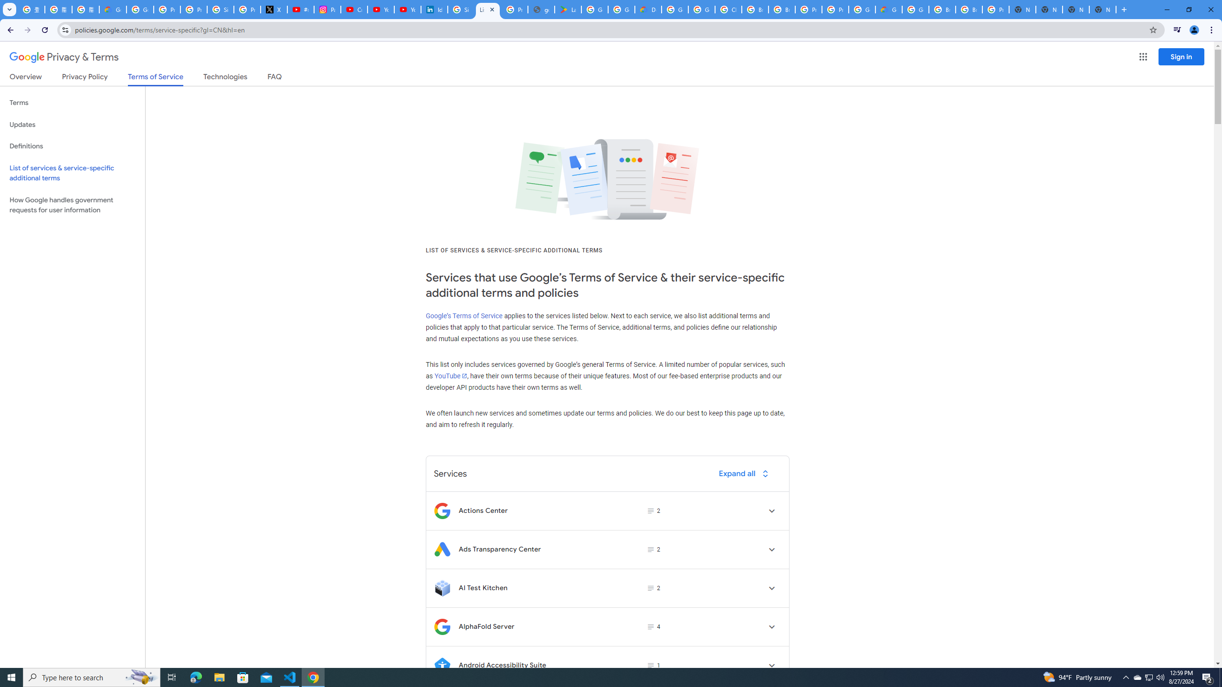 The height and width of the screenshot is (687, 1222). Describe the element at coordinates (442, 588) in the screenshot. I see `Logo for AI Test Kitchen` at that location.